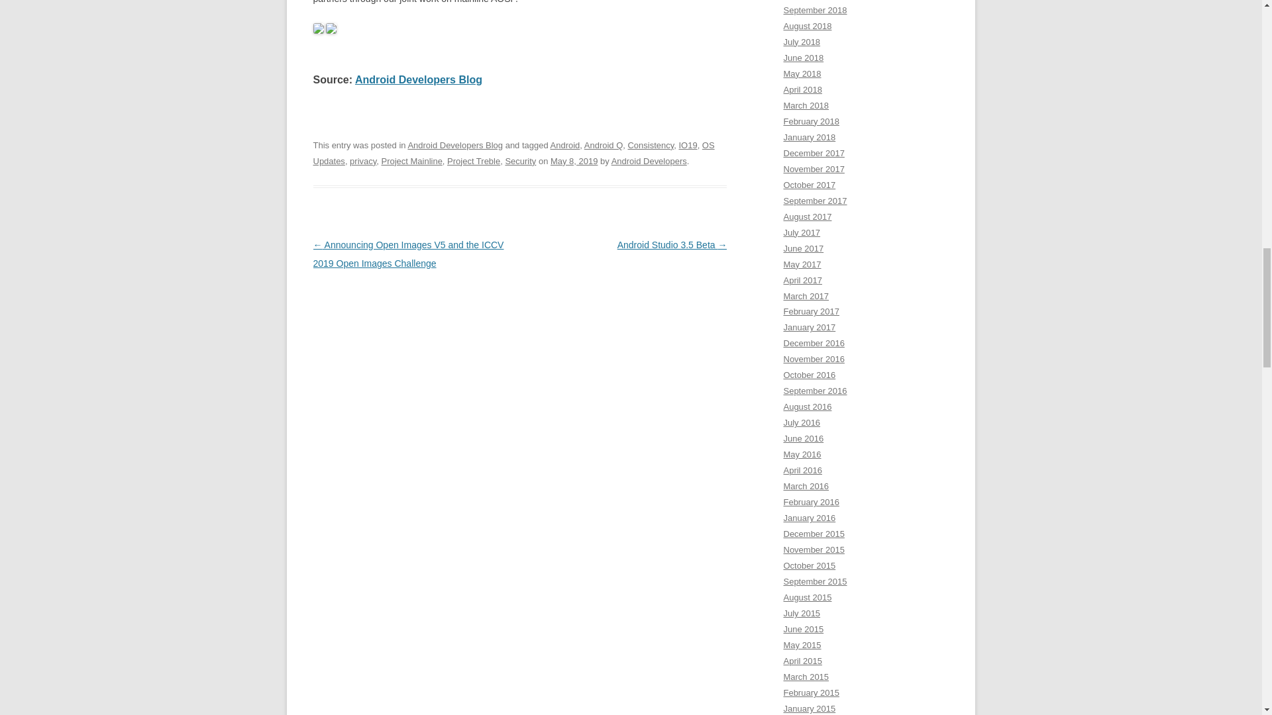 Image resolution: width=1272 pixels, height=715 pixels. I want to click on OS Updates, so click(513, 152).